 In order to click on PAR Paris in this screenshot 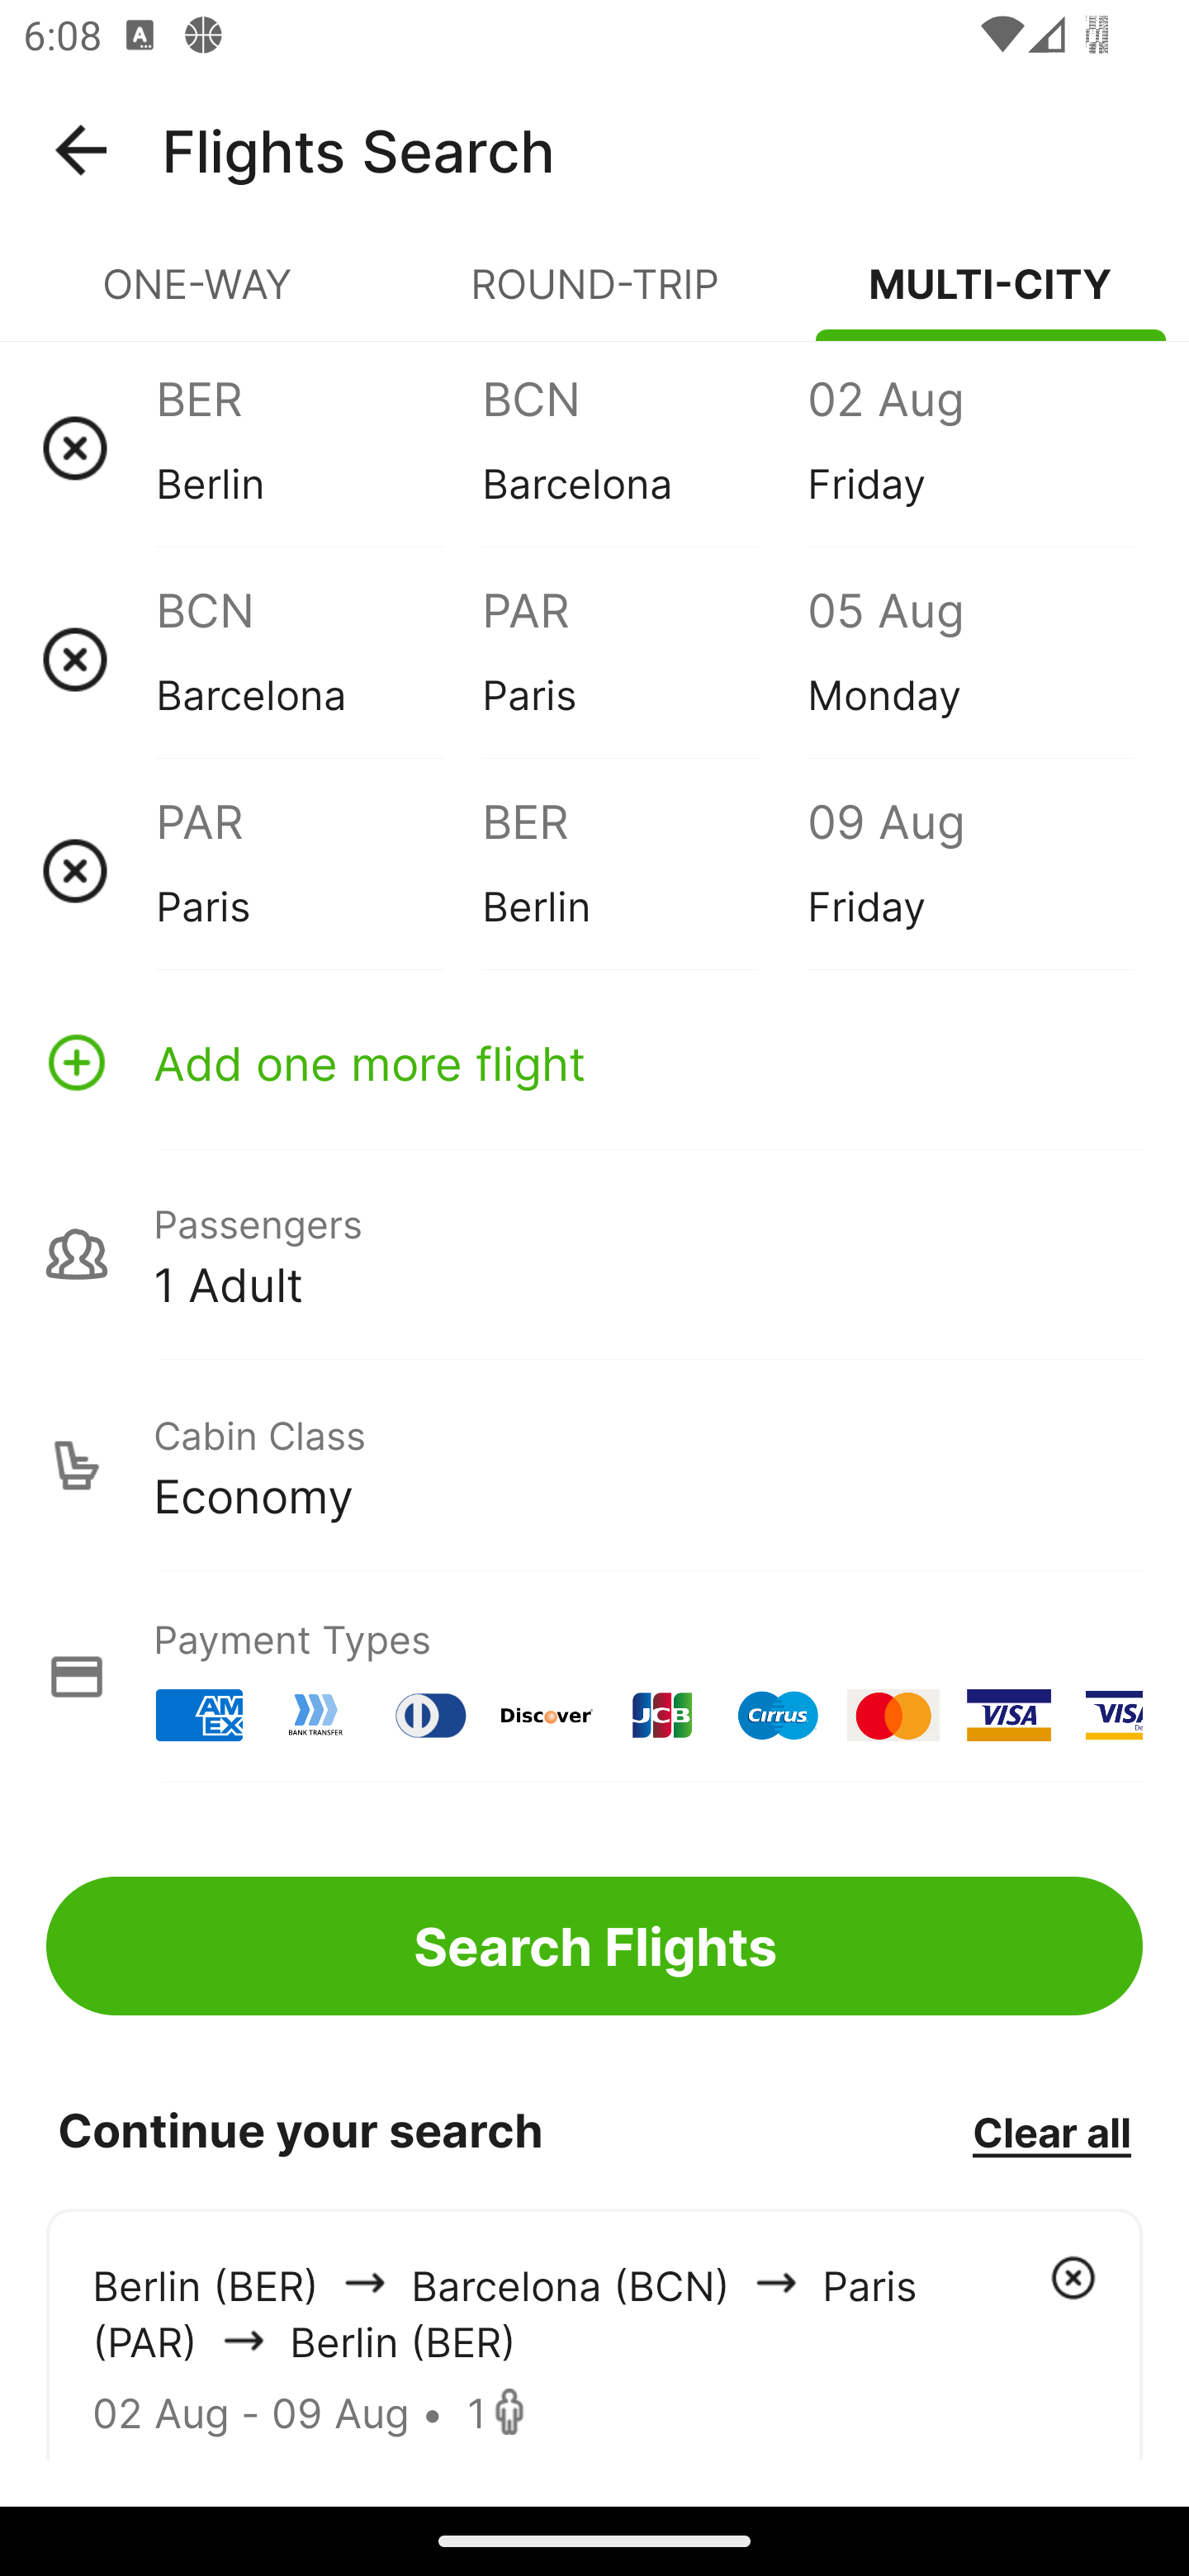, I will do `click(319, 870)`.